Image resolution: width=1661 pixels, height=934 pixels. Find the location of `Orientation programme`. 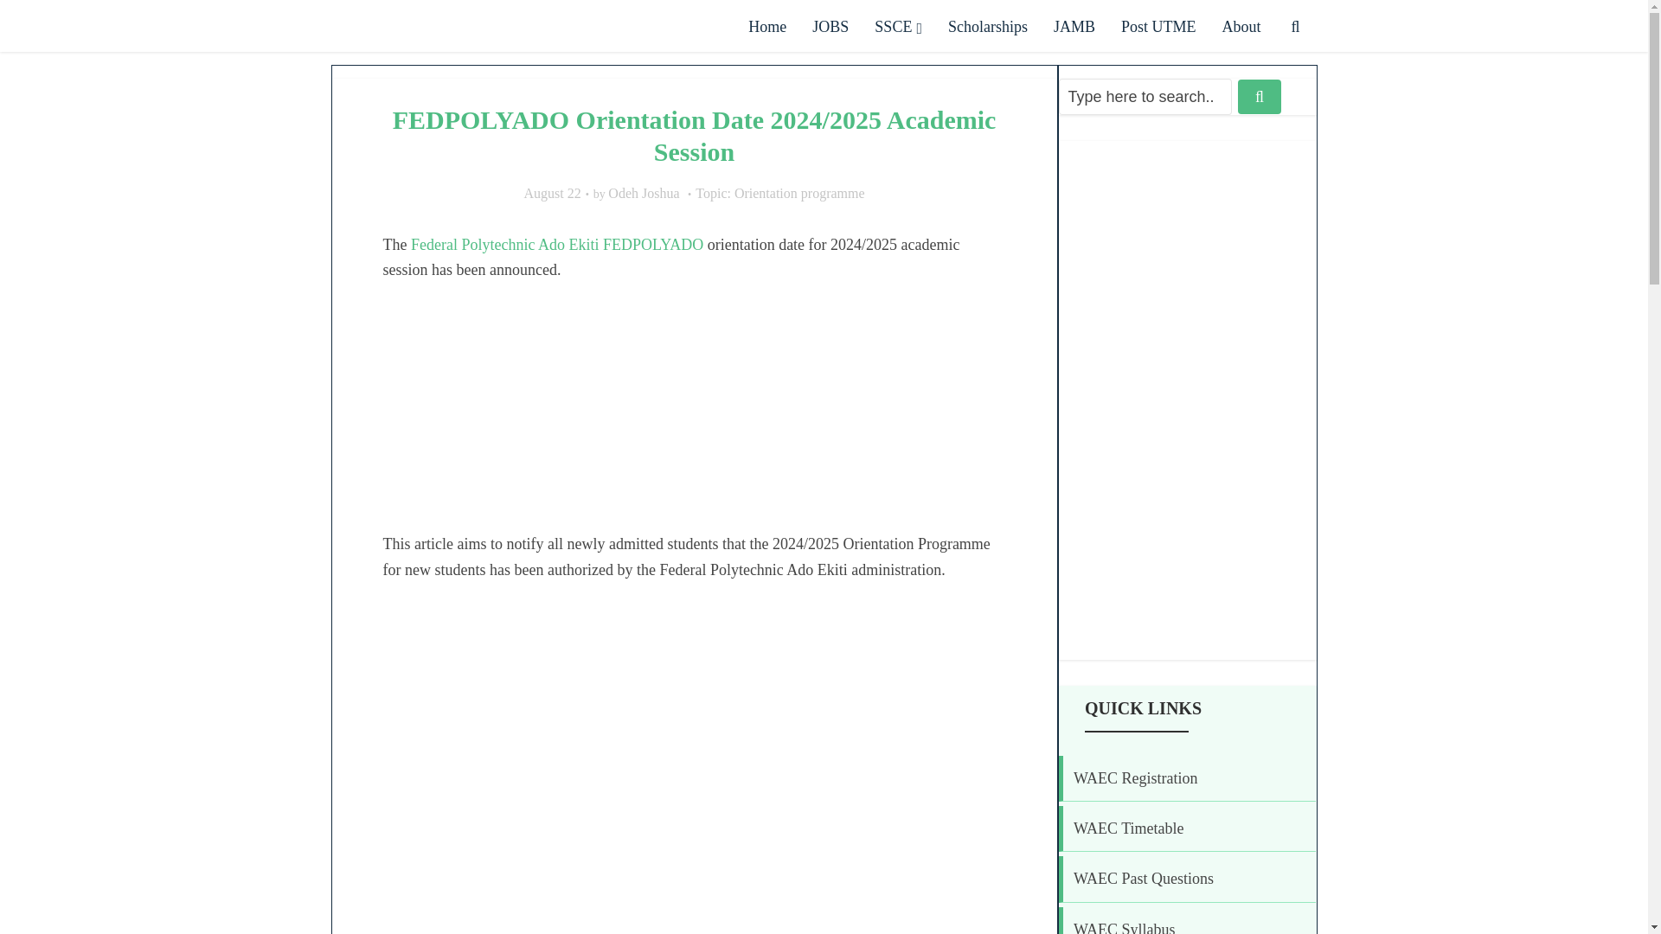

Orientation programme is located at coordinates (799, 194).